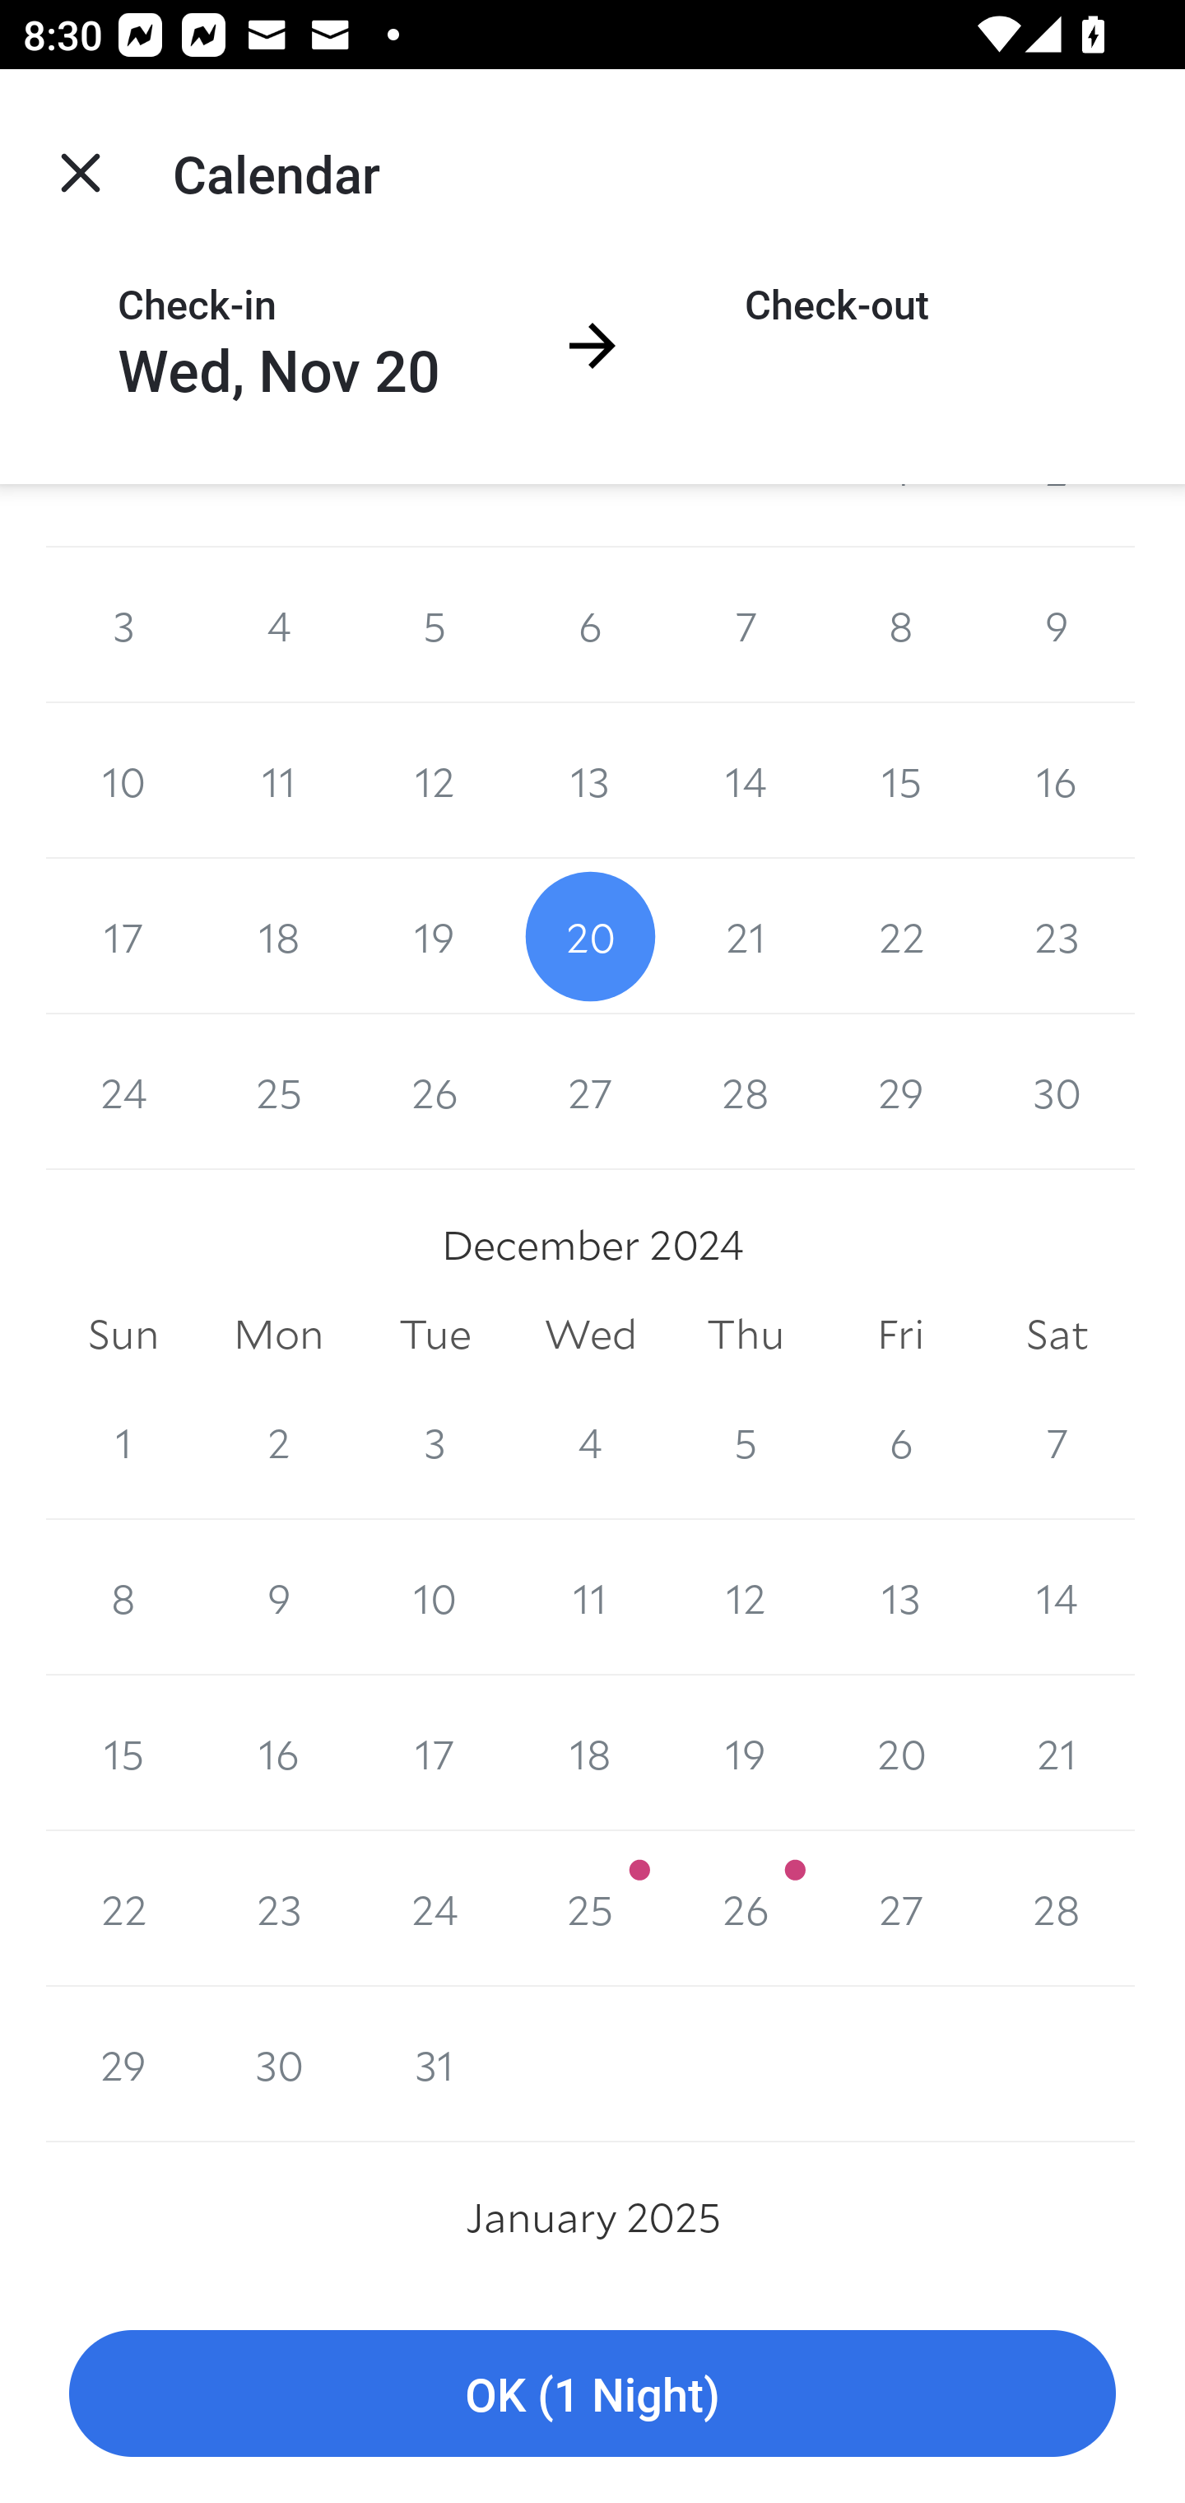 The height and width of the screenshot is (2503, 1185). What do you see at coordinates (123, 935) in the screenshot?
I see `17 17 November 2024` at bounding box center [123, 935].